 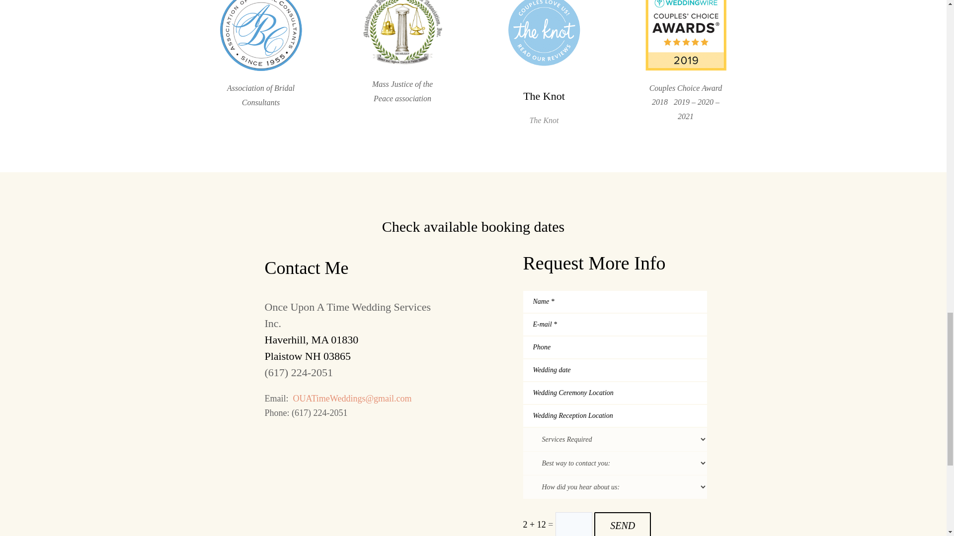 What do you see at coordinates (622, 524) in the screenshot?
I see `SEND` at bounding box center [622, 524].